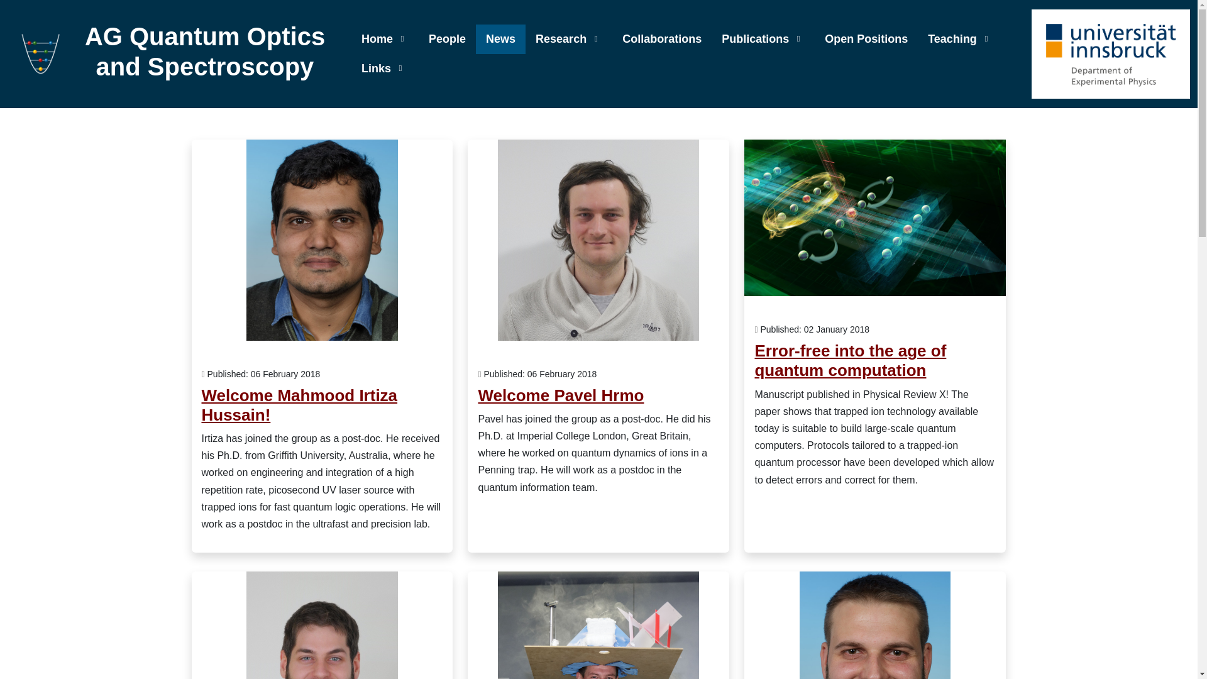 The height and width of the screenshot is (679, 1207). Describe the element at coordinates (447, 39) in the screenshot. I see `People` at that location.